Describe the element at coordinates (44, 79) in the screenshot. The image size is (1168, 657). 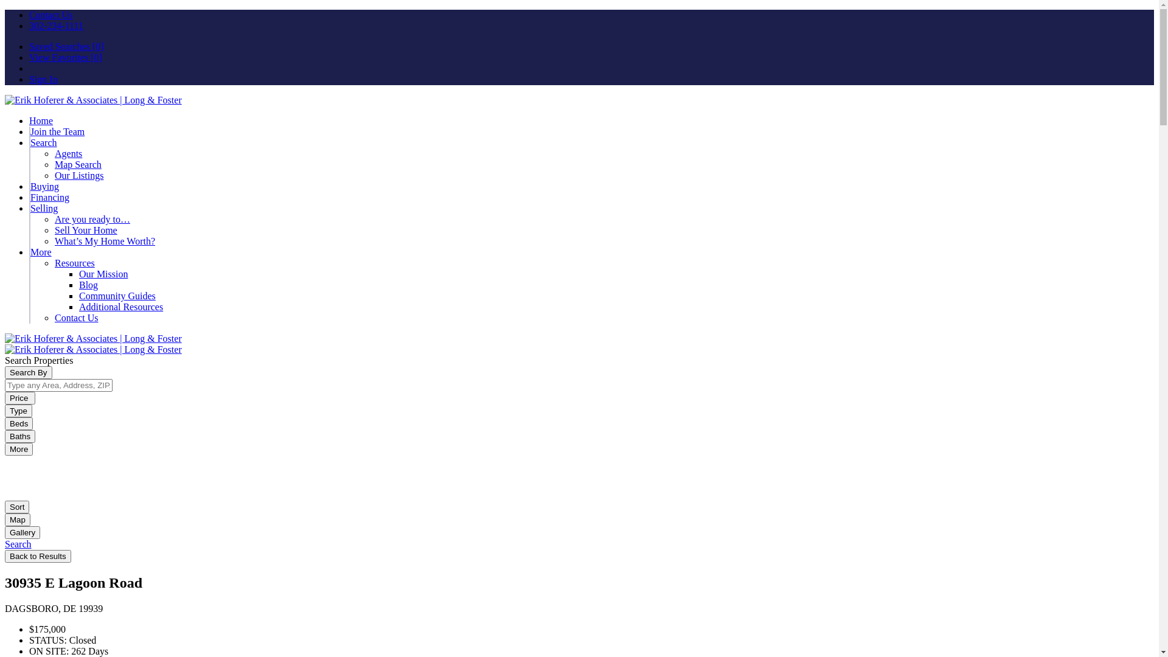
I see `Sign In` at that location.